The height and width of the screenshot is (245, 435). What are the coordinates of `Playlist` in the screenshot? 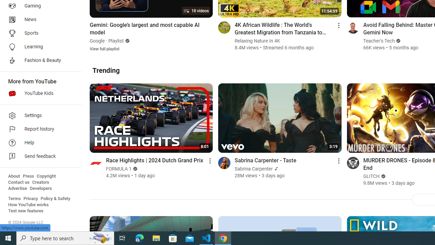 It's located at (116, 41).